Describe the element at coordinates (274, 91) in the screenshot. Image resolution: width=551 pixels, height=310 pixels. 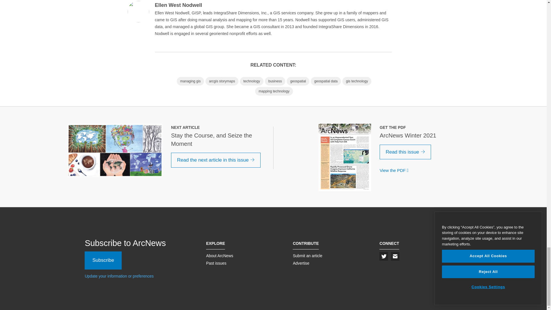
I see `mapping technology` at that location.